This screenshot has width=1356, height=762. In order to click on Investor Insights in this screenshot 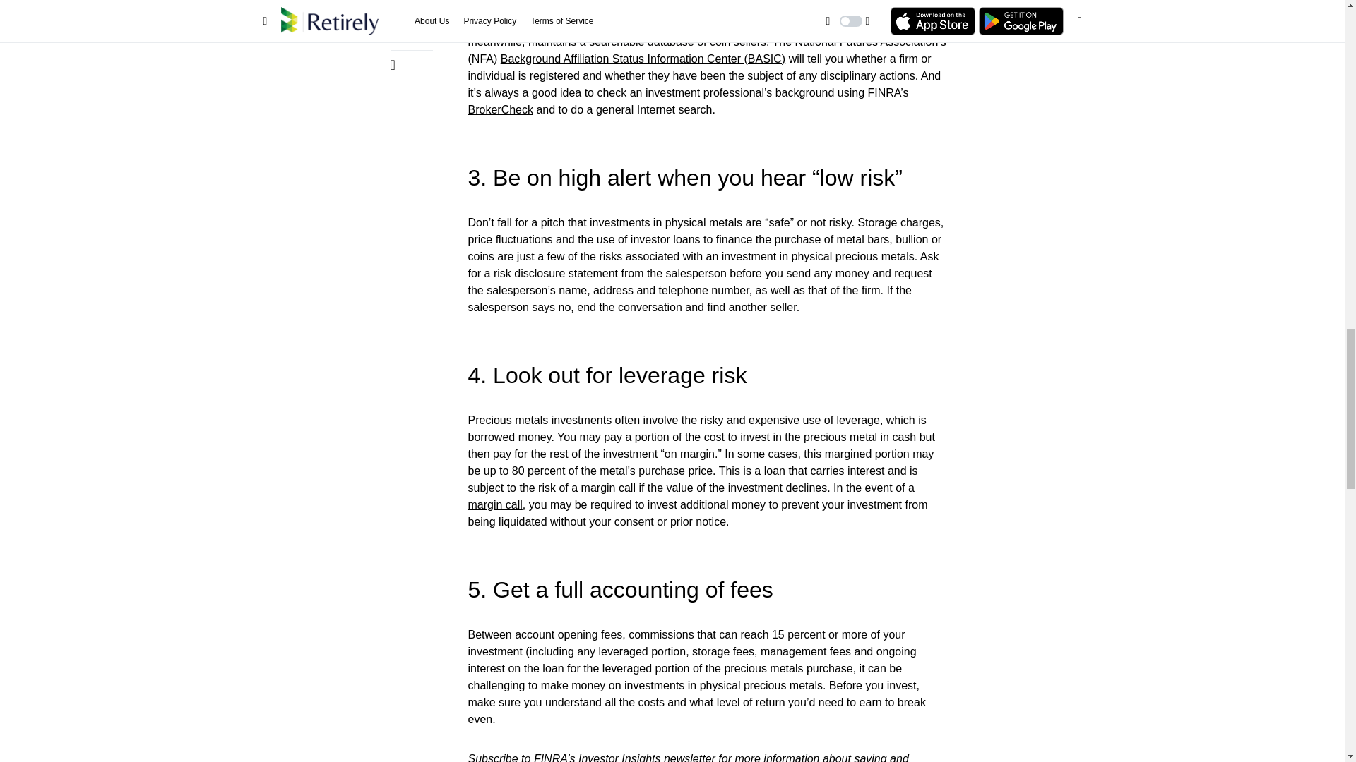, I will do `click(620, 758)`.